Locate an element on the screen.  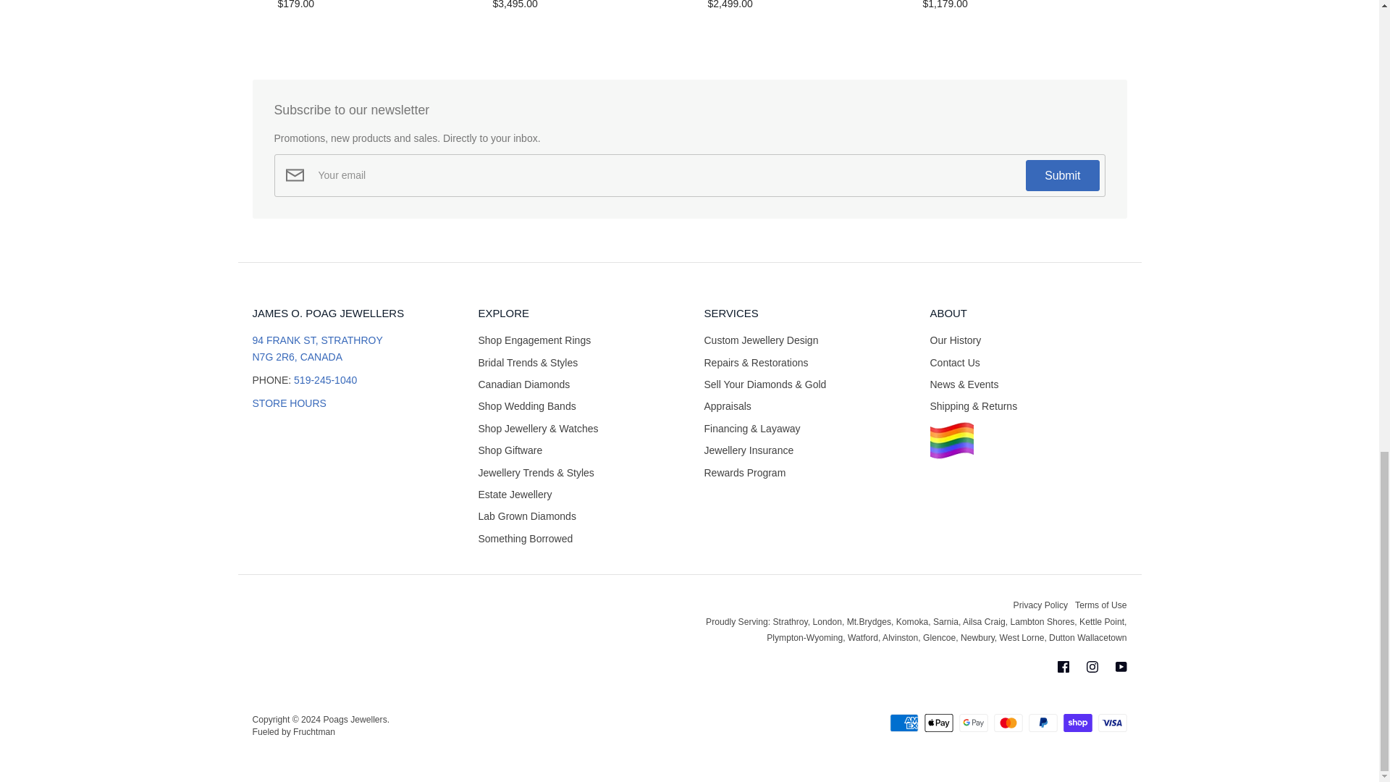
Contact Us is located at coordinates (288, 403).